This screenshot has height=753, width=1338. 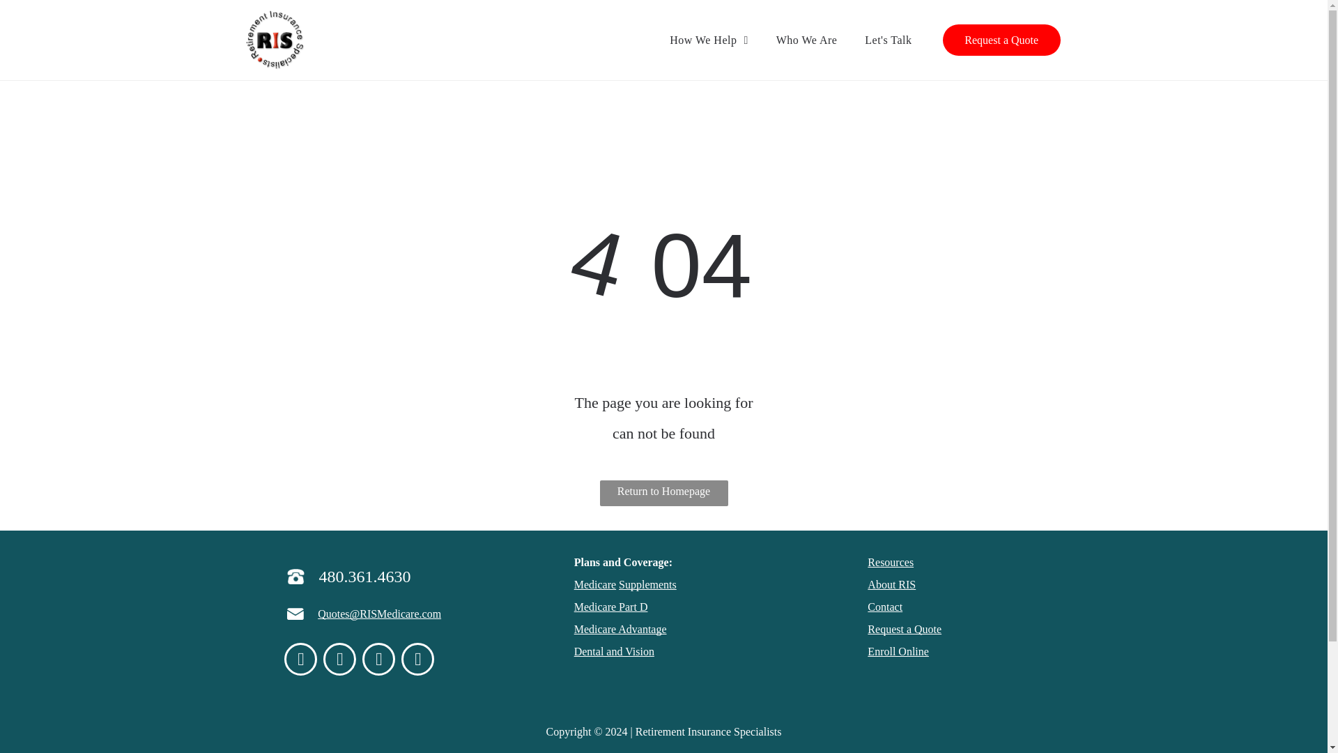 I want to click on Resources, so click(x=891, y=562).